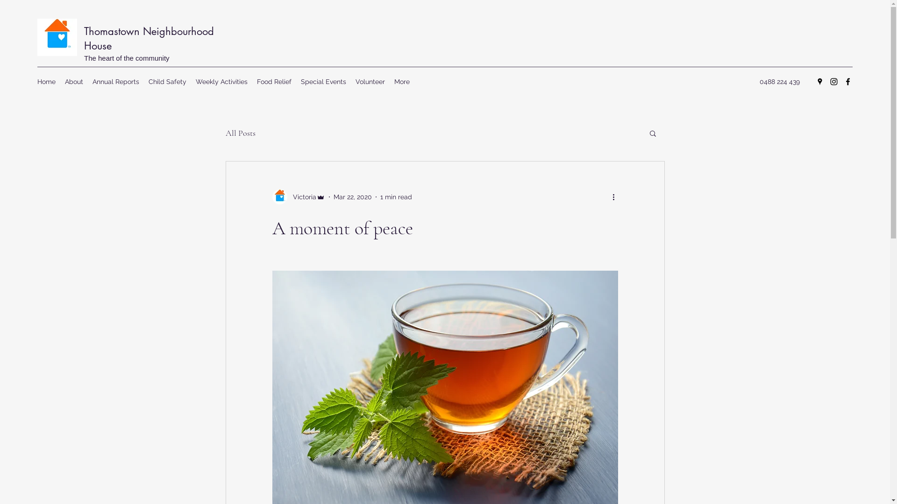  What do you see at coordinates (74, 82) in the screenshot?
I see `About` at bounding box center [74, 82].